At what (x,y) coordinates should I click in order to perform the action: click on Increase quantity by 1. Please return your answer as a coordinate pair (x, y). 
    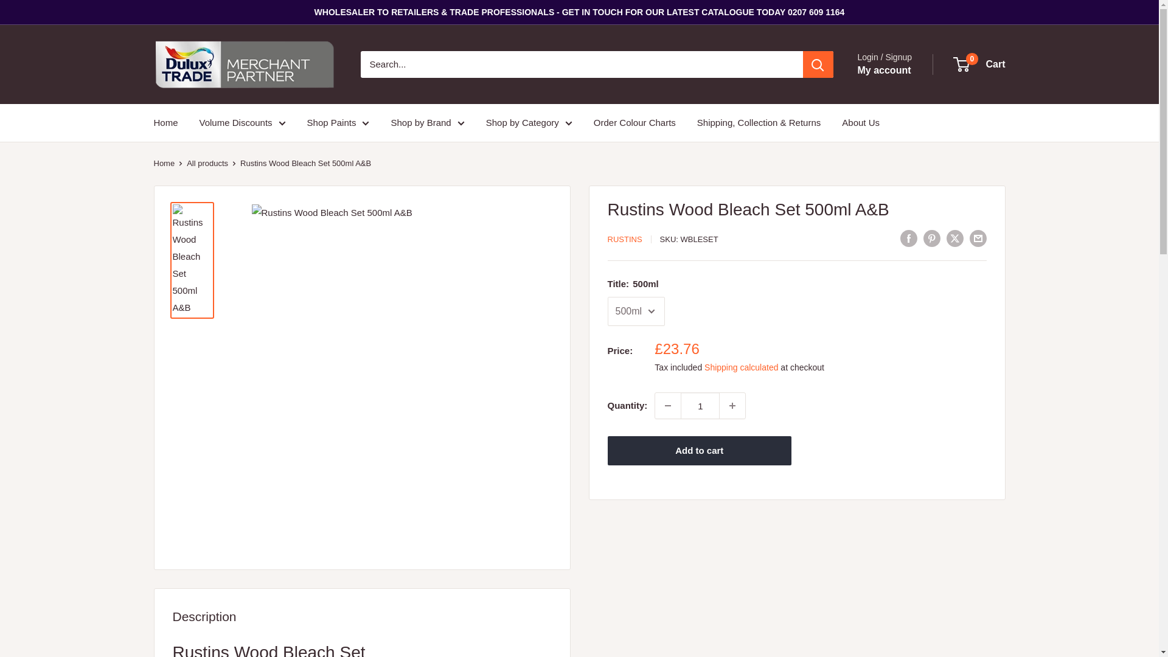
    Looking at the image, I should click on (732, 405).